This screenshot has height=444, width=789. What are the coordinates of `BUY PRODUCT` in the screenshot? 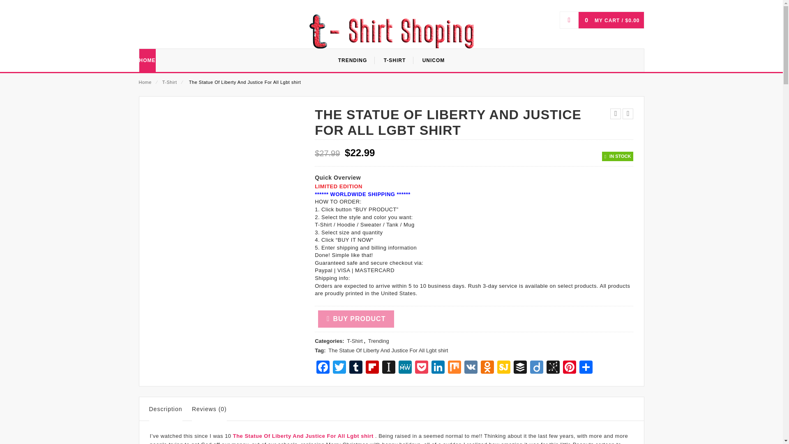 It's located at (356, 319).